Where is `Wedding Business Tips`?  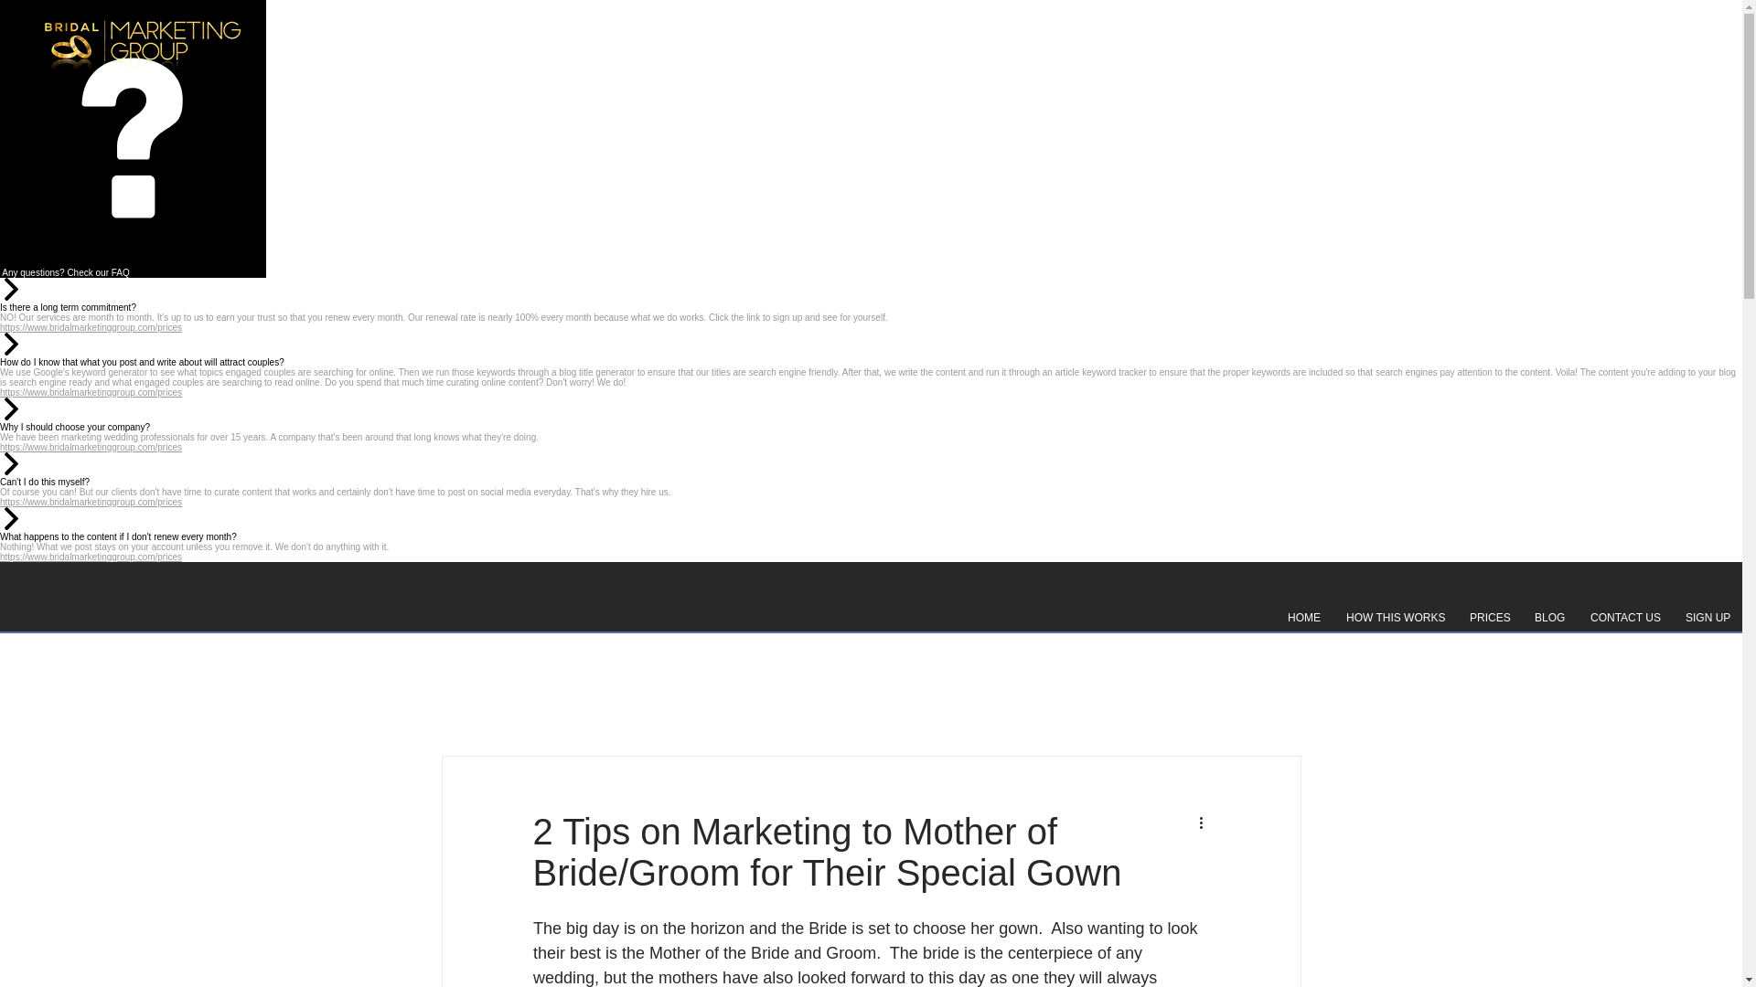 Wedding Business Tips is located at coordinates (1123, 700).